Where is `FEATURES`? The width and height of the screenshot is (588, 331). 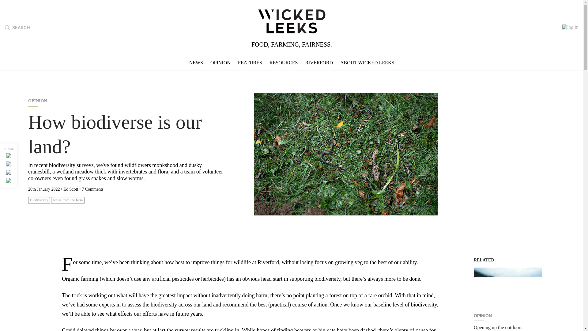 FEATURES is located at coordinates (250, 63).